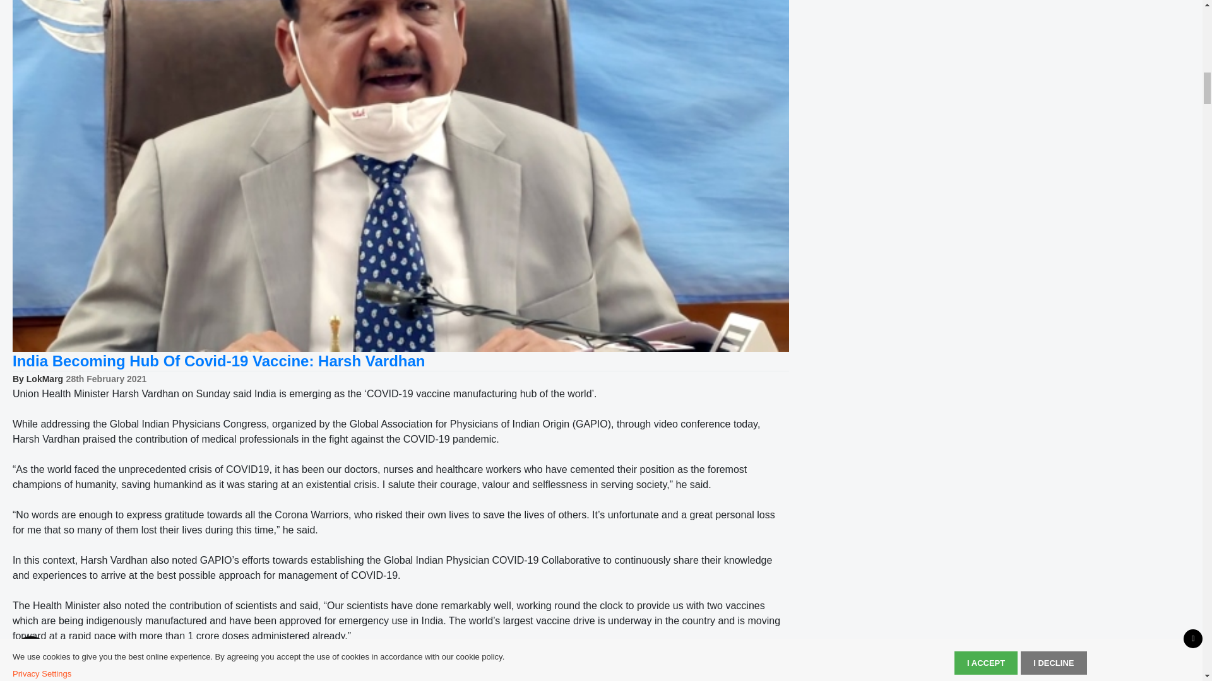 This screenshot has width=1212, height=681. Describe the element at coordinates (44, 378) in the screenshot. I see `LokMarg` at that location.